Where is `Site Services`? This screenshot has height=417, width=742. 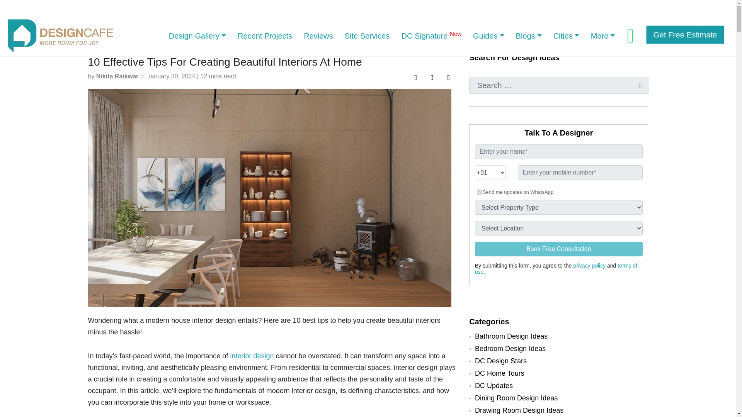
Site Services is located at coordinates (367, 36).